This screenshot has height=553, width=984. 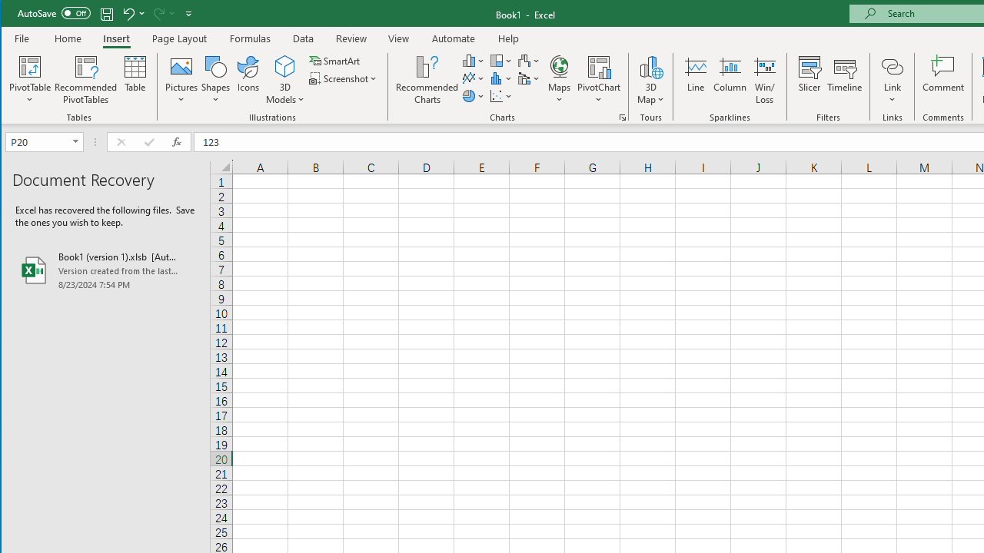 I want to click on Insert Column or Bar Chart, so click(x=474, y=60).